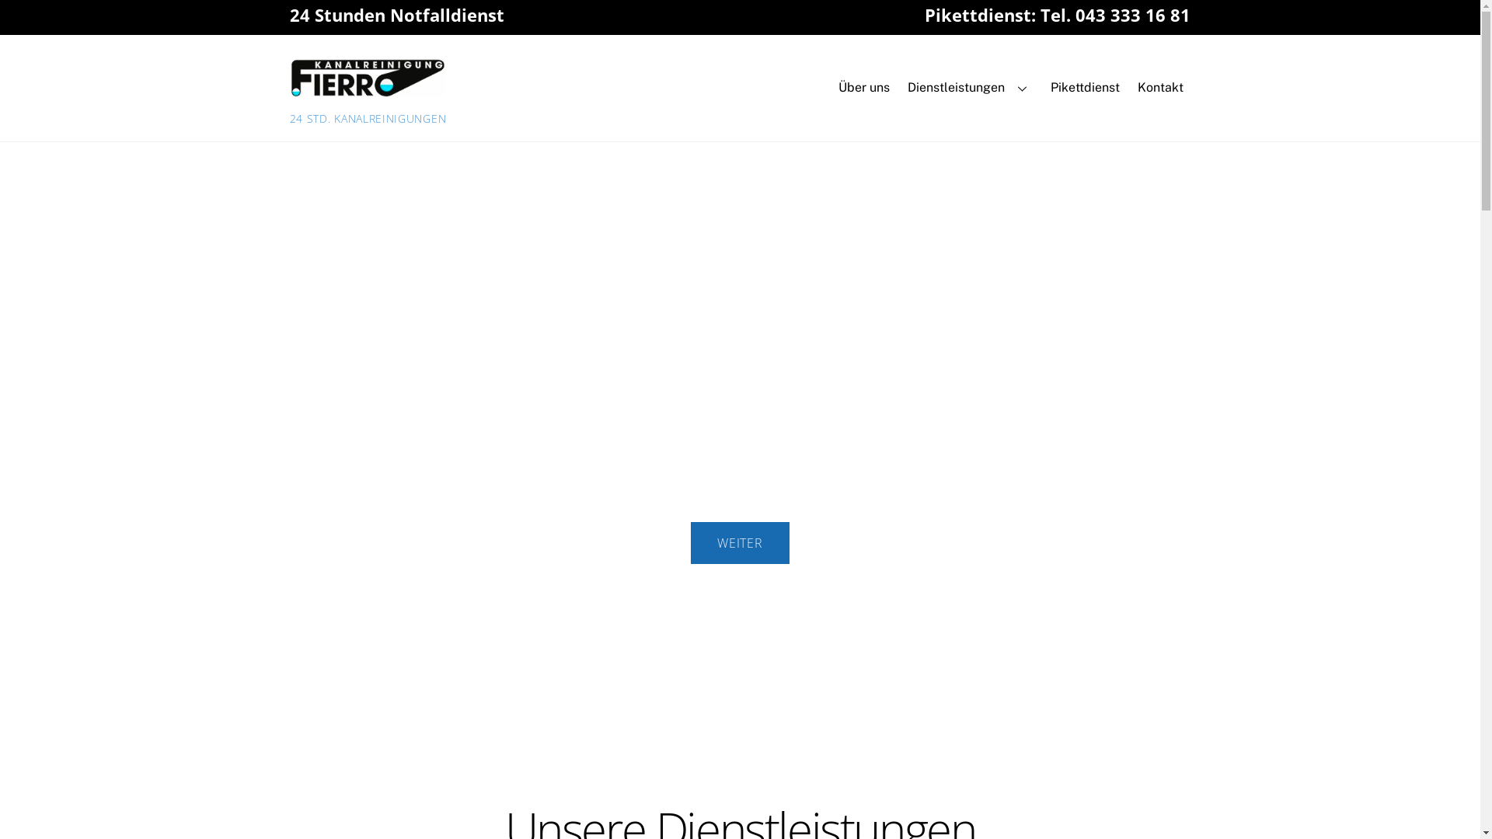 This screenshot has height=839, width=1492. What do you see at coordinates (740, 543) in the screenshot?
I see `WEITER` at bounding box center [740, 543].